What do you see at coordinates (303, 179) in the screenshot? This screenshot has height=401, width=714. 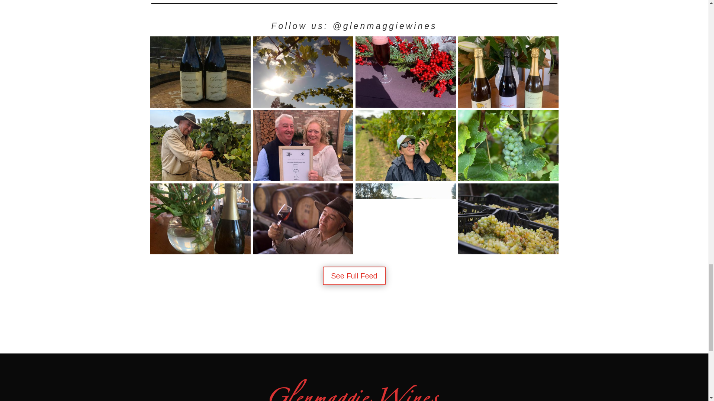 I see `Our achievement` at bounding box center [303, 179].